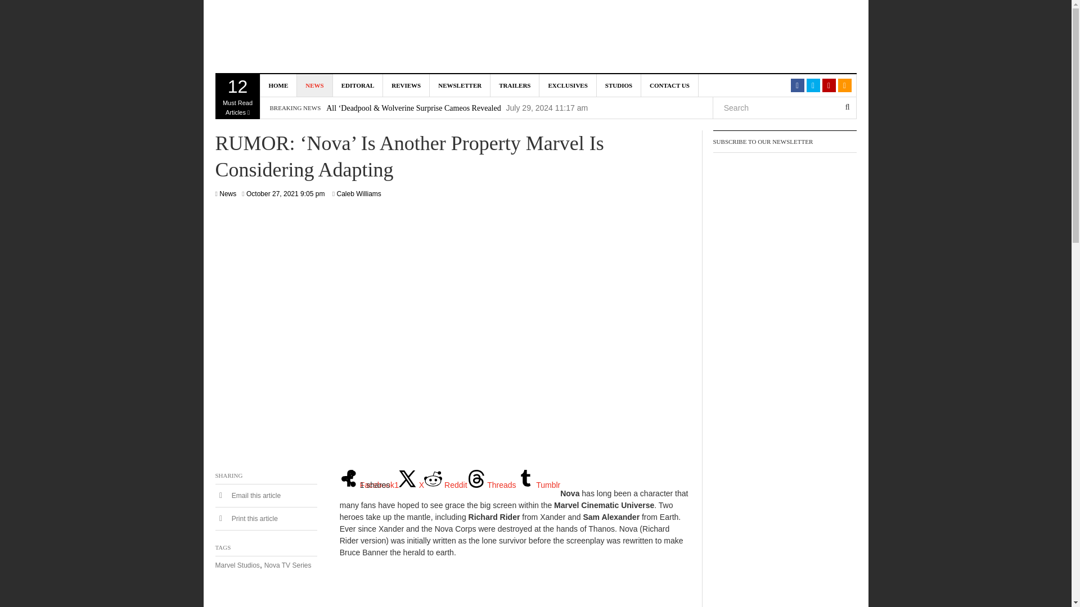 The height and width of the screenshot is (607, 1080). What do you see at coordinates (514, 85) in the screenshot?
I see `TRAILERS` at bounding box center [514, 85].